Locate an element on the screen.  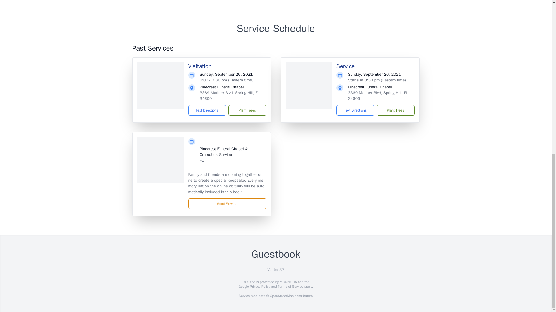
Plant Trees is located at coordinates (395, 110).